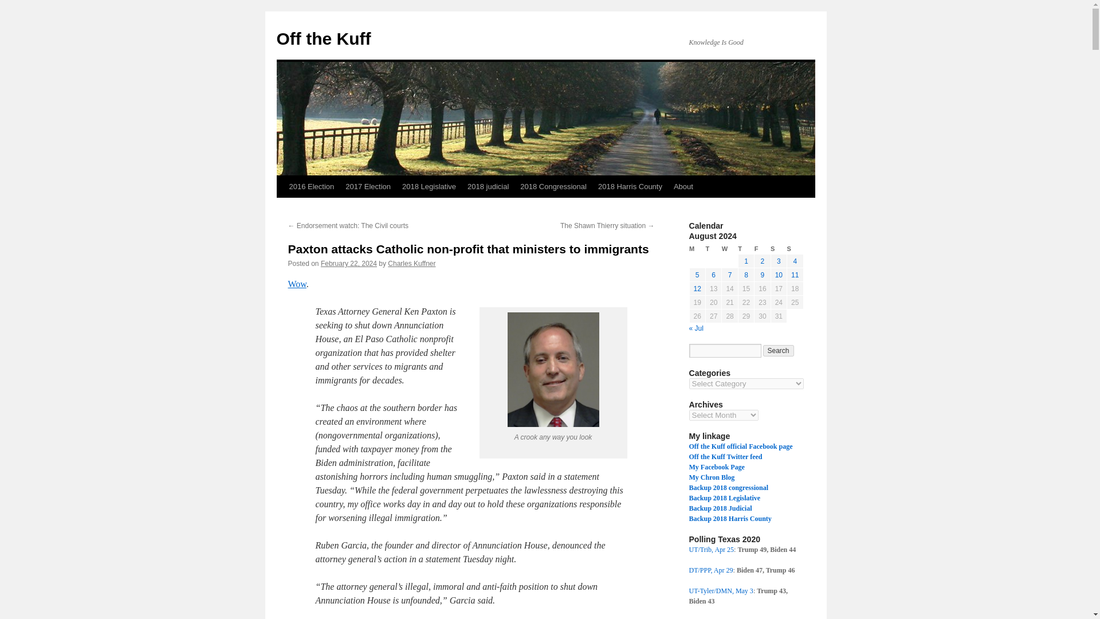 This screenshot has height=619, width=1100. What do you see at coordinates (795, 249) in the screenshot?
I see `Sunday` at bounding box center [795, 249].